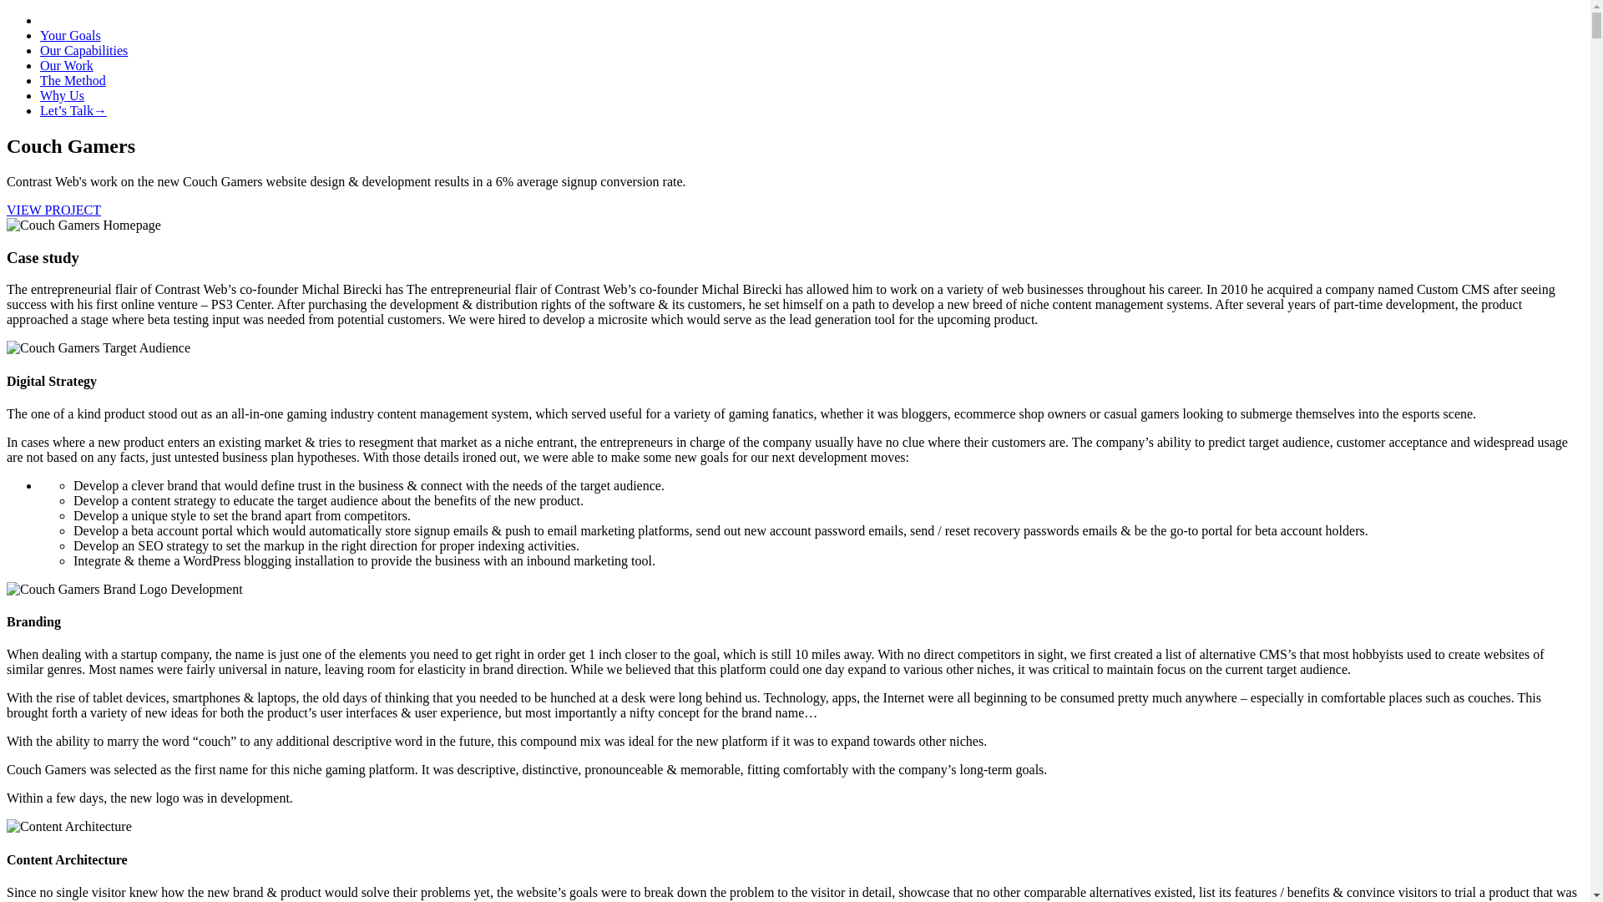 Image resolution: width=1603 pixels, height=902 pixels. What do you see at coordinates (73, 80) in the screenshot?
I see `Web Development Process` at bounding box center [73, 80].